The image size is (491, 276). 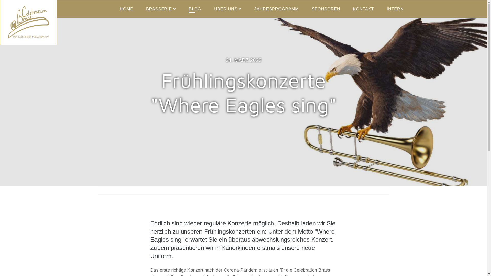 What do you see at coordinates (161, 9) in the screenshot?
I see `BRASSERIE` at bounding box center [161, 9].